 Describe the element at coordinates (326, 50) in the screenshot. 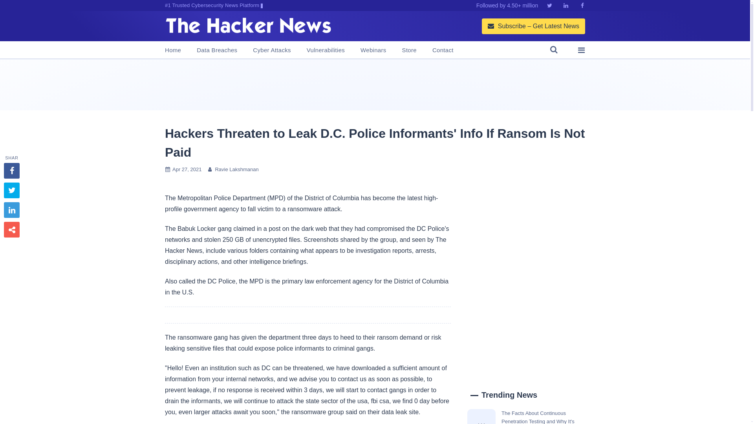

I see `Vulnerabilities` at that location.